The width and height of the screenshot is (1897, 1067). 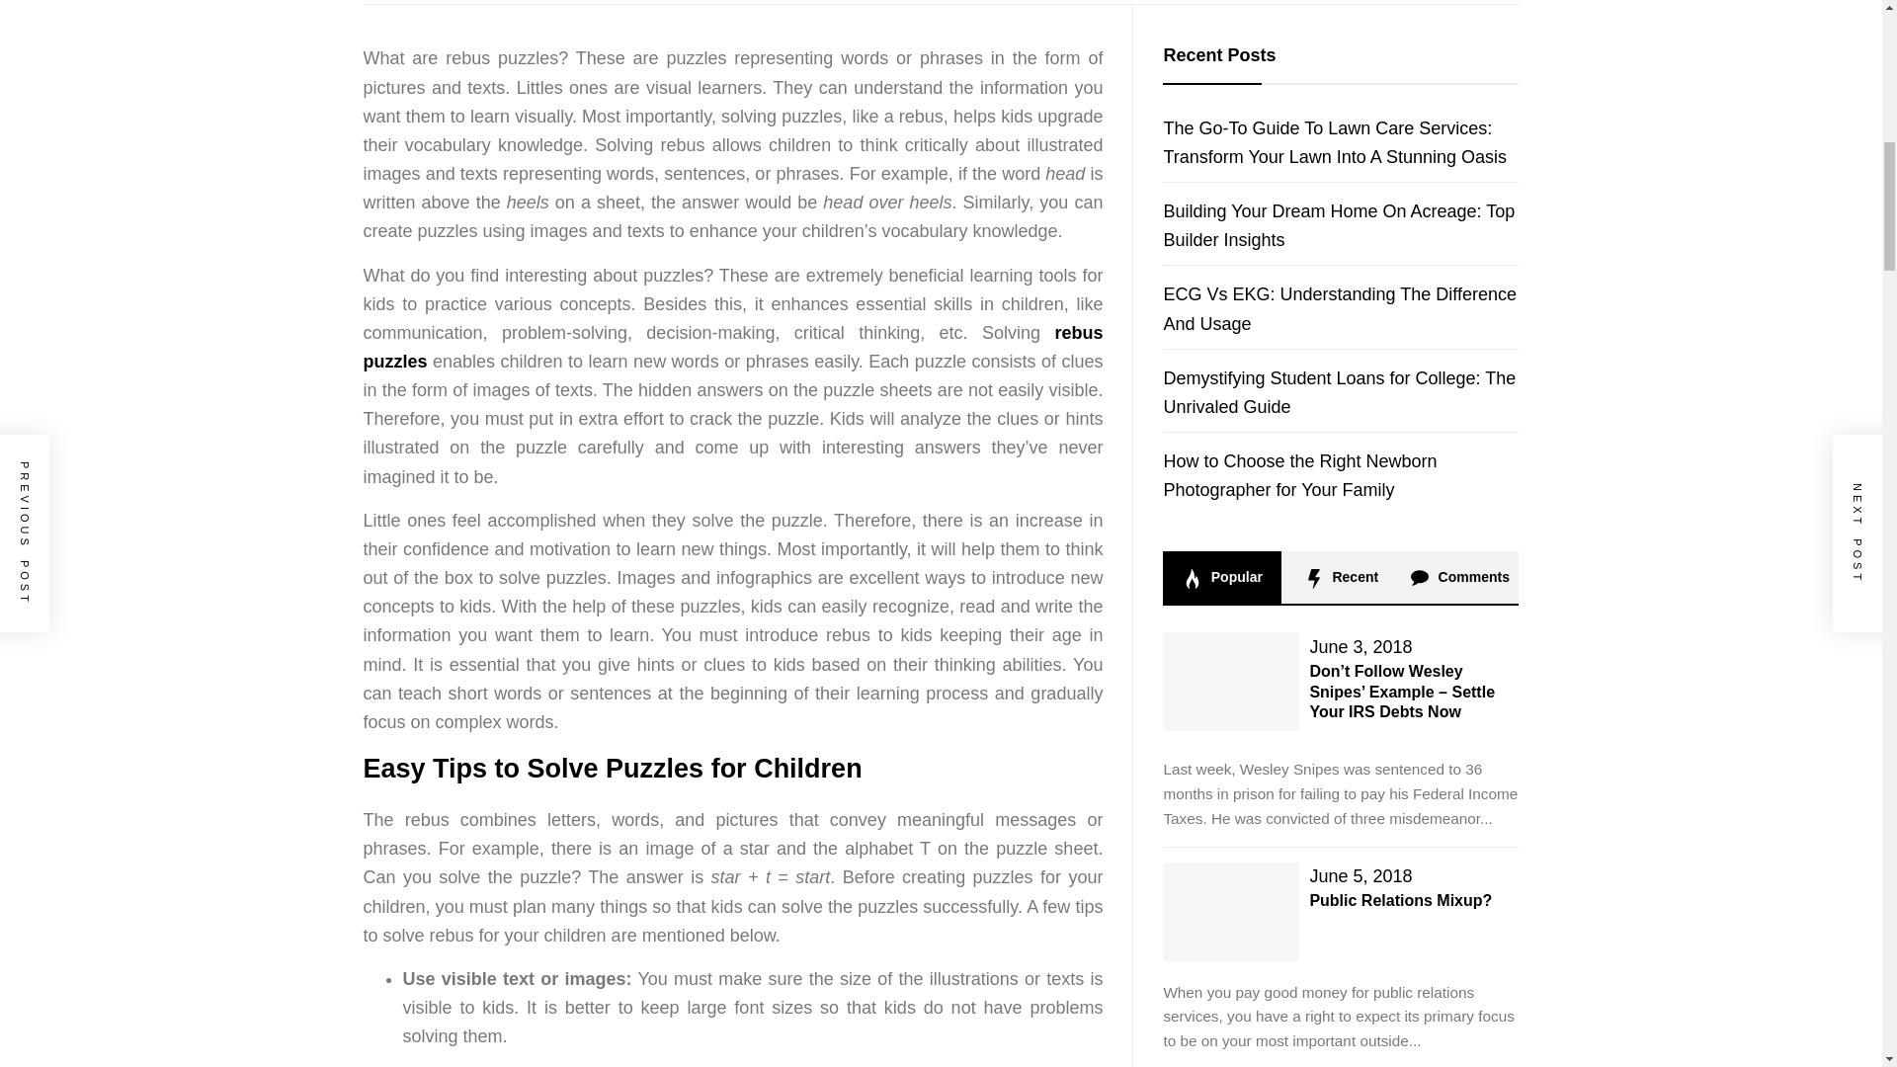 What do you see at coordinates (1338, 225) in the screenshot?
I see `Building Your Dream Home On Acreage: Top Builder Insights` at bounding box center [1338, 225].